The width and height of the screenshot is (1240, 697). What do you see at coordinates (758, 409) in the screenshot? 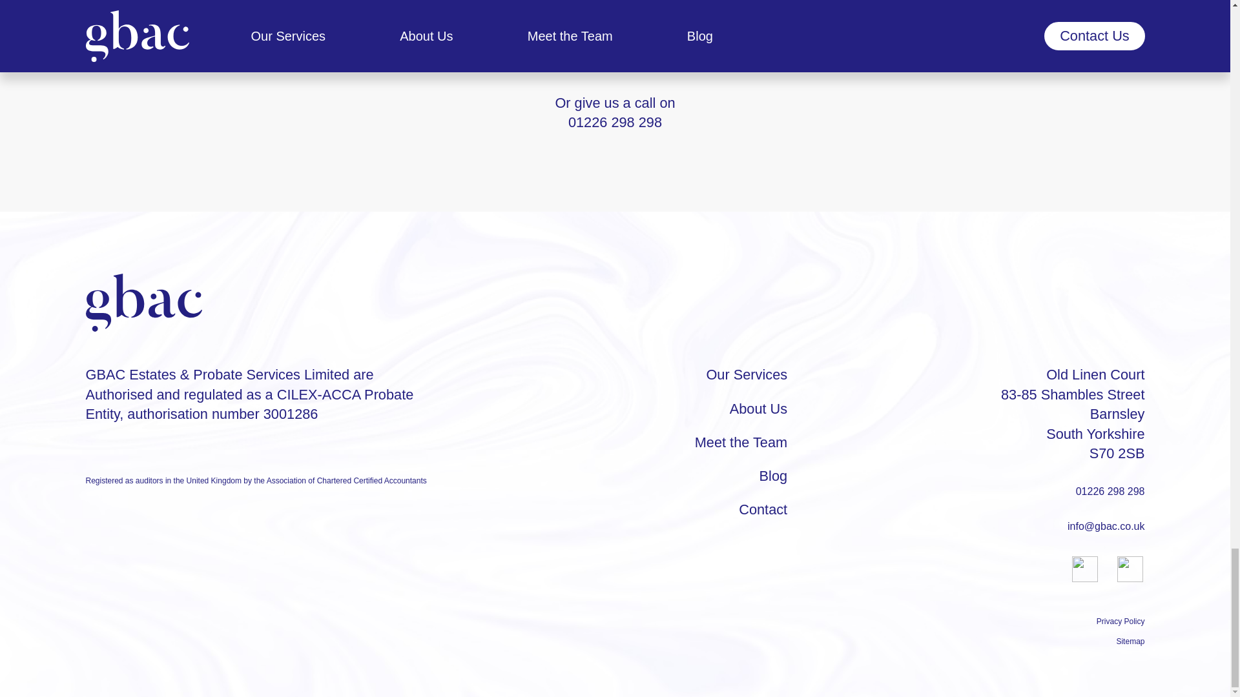
I see `About Us` at bounding box center [758, 409].